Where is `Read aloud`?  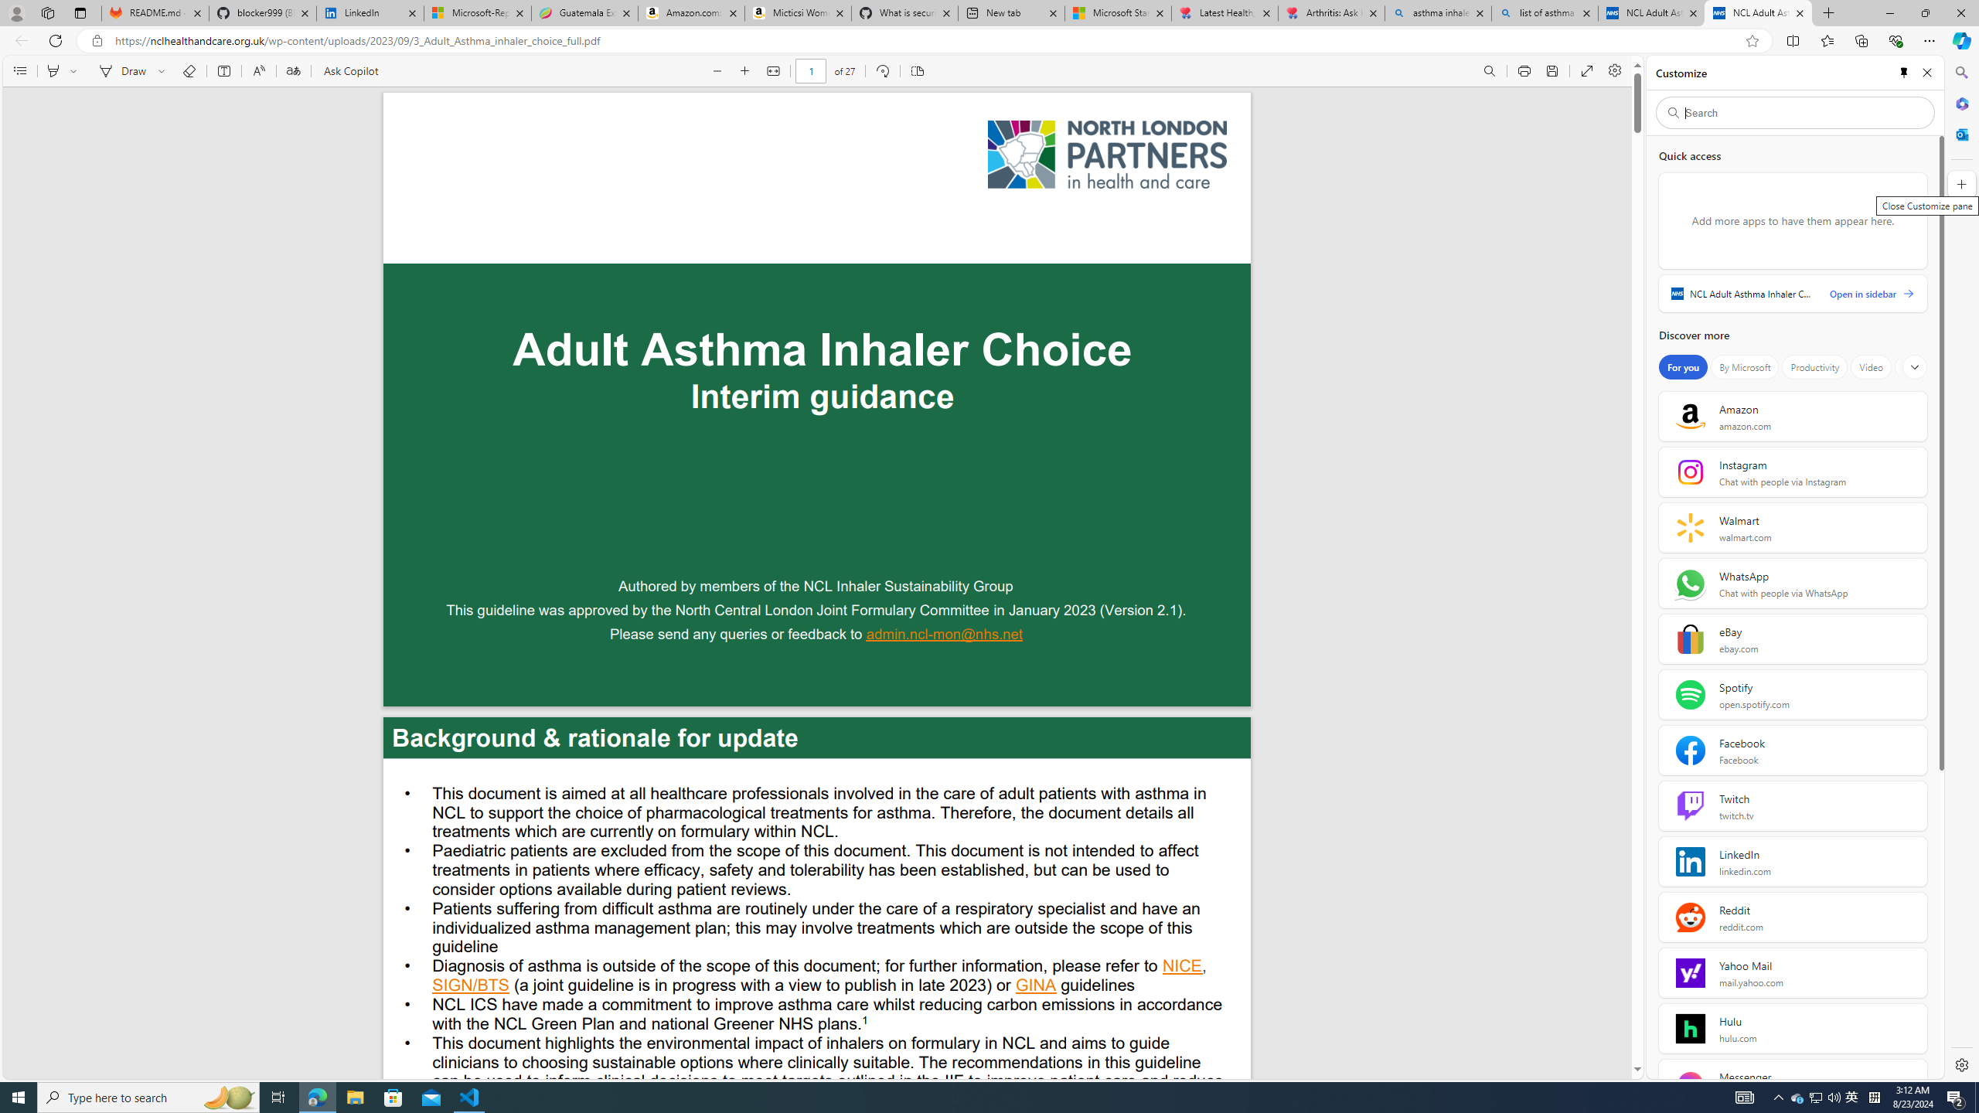
Read aloud is located at coordinates (258, 71).